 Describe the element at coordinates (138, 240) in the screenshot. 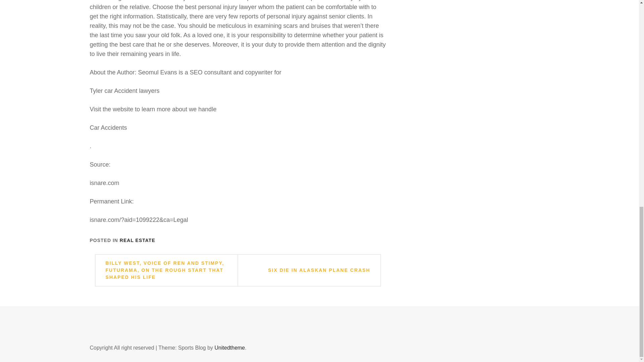

I see `REAL ESTATE` at that location.